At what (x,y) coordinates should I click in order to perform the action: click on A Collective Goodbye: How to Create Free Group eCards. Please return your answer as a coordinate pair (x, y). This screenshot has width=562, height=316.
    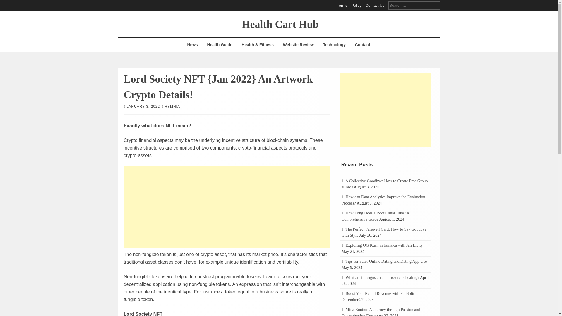
    Looking at the image, I should click on (385, 184).